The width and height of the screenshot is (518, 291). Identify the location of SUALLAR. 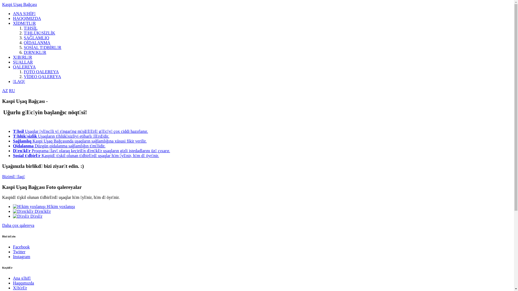
(23, 62).